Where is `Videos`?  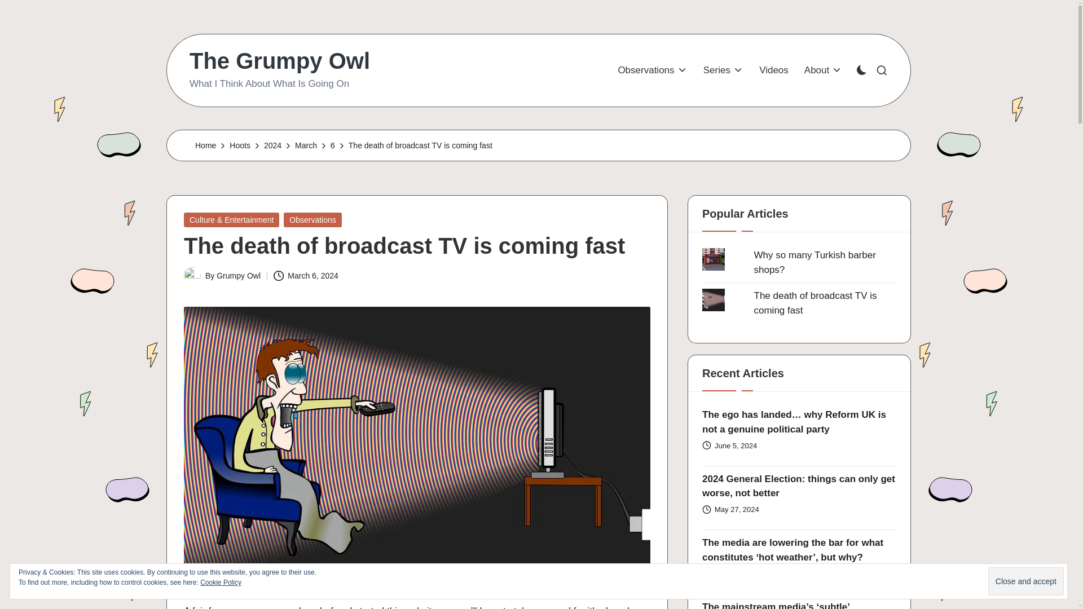 Videos is located at coordinates (773, 70).